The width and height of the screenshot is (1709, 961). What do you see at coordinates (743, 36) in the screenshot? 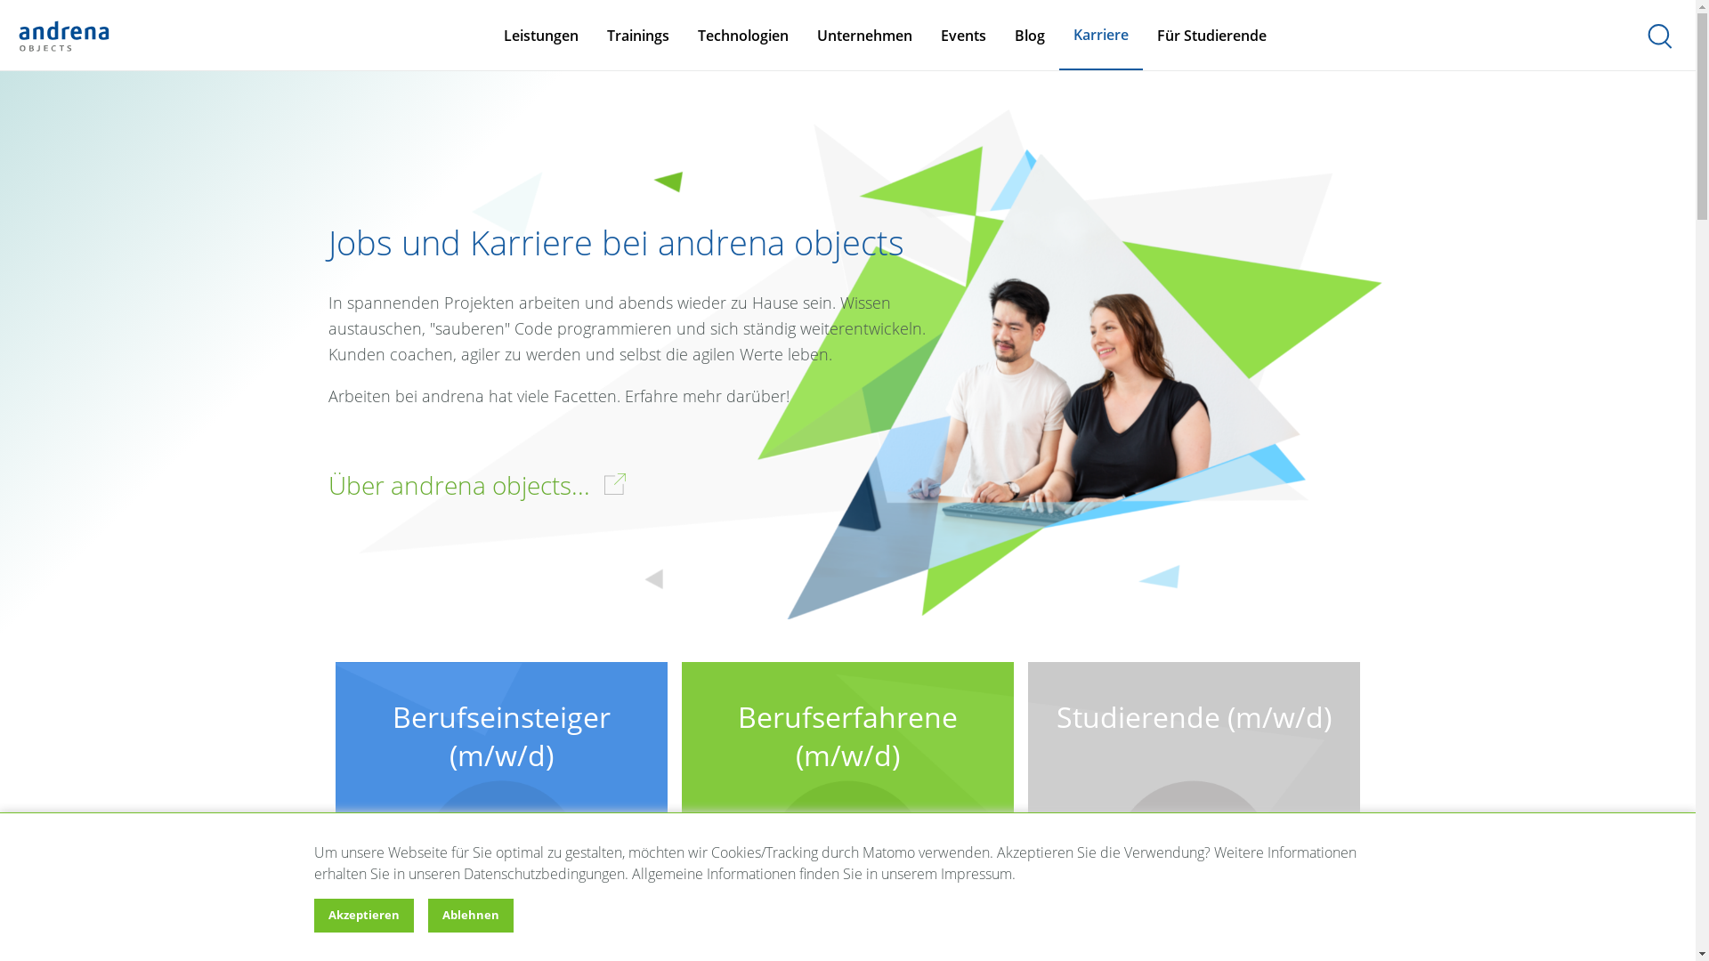
I see `Technologien` at bounding box center [743, 36].